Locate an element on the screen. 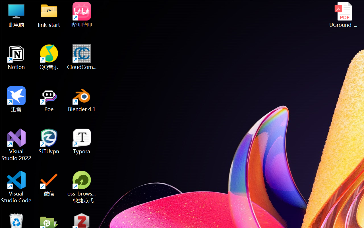 The image size is (364, 228). CloudCompare is located at coordinates (82, 57).